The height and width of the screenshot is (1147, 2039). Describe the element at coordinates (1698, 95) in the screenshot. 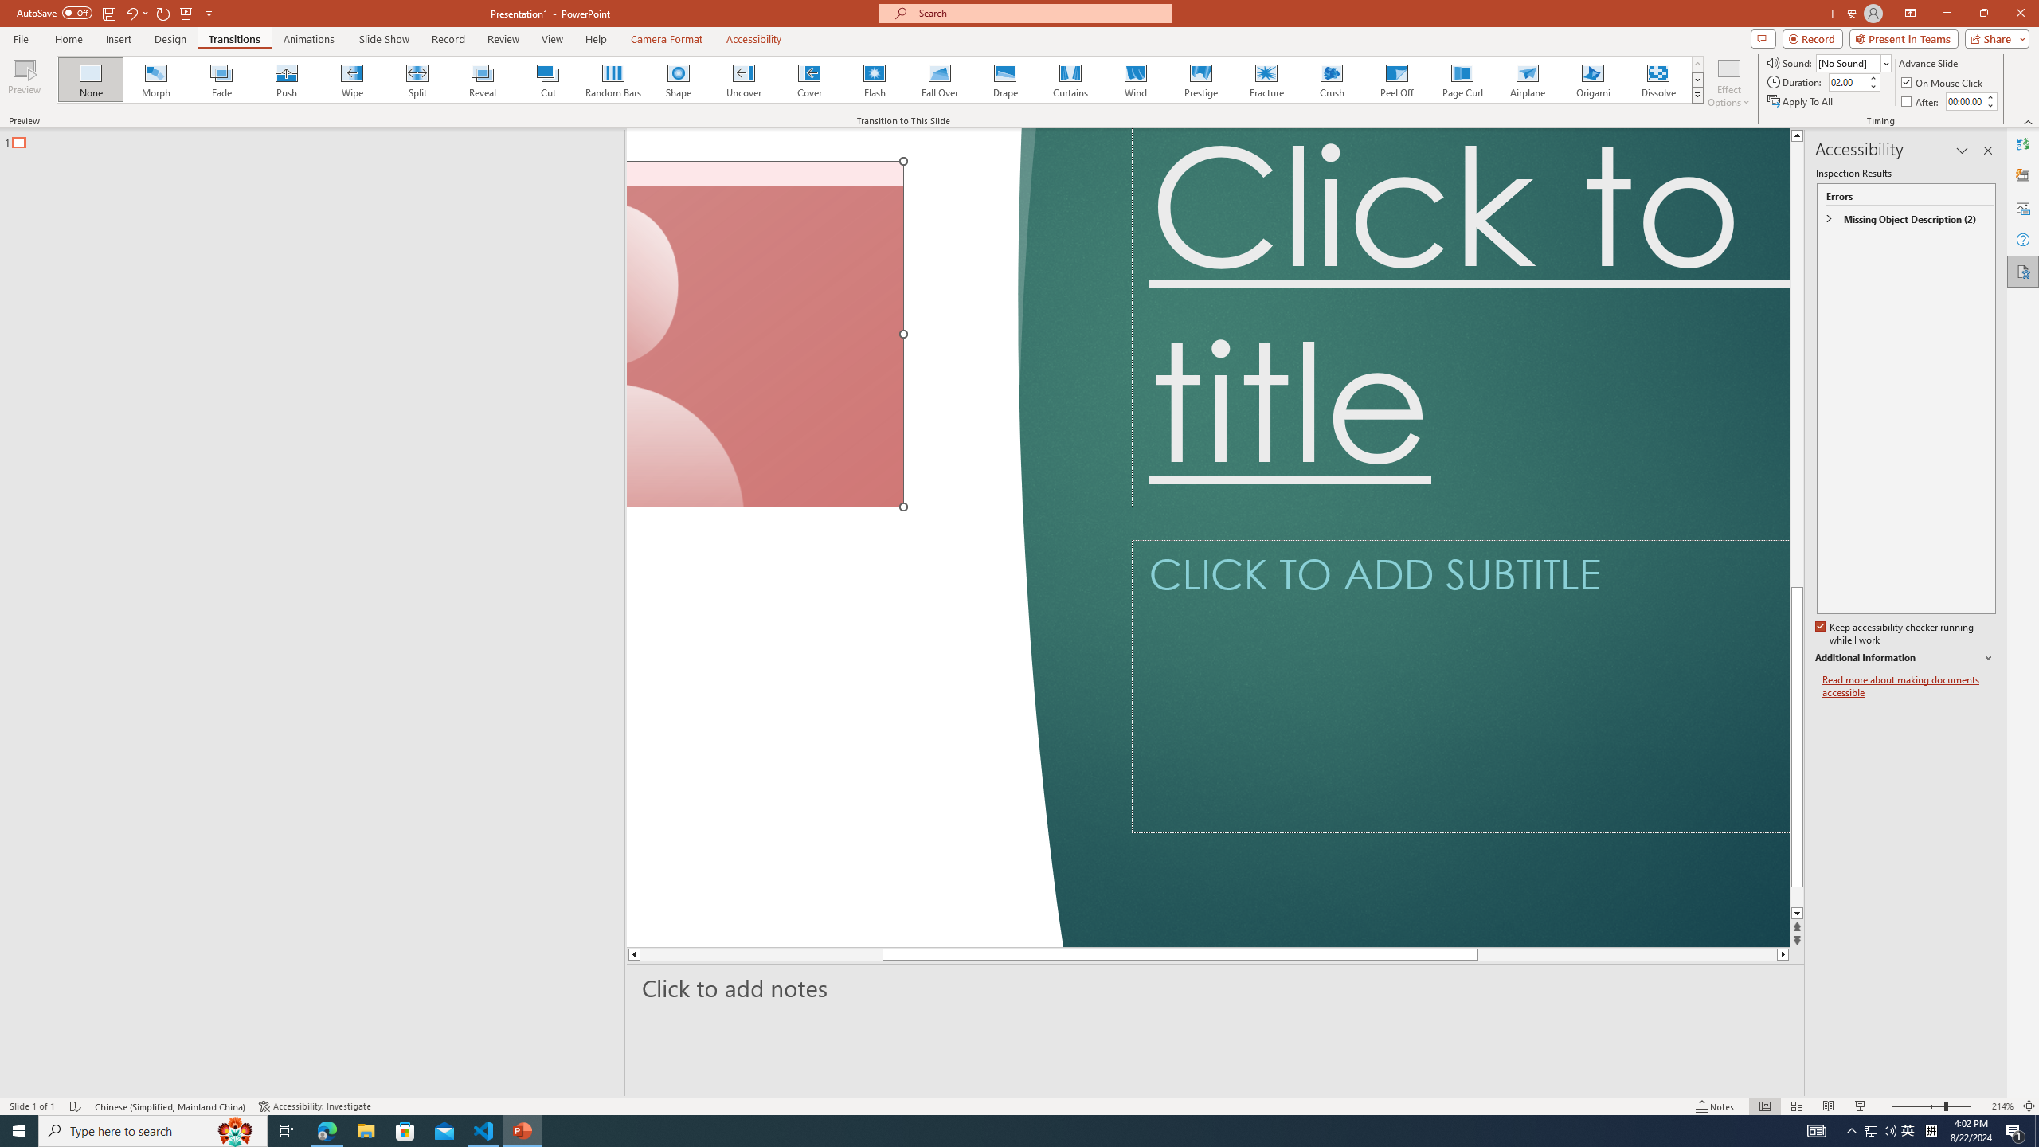

I see `Transition Effects` at that location.